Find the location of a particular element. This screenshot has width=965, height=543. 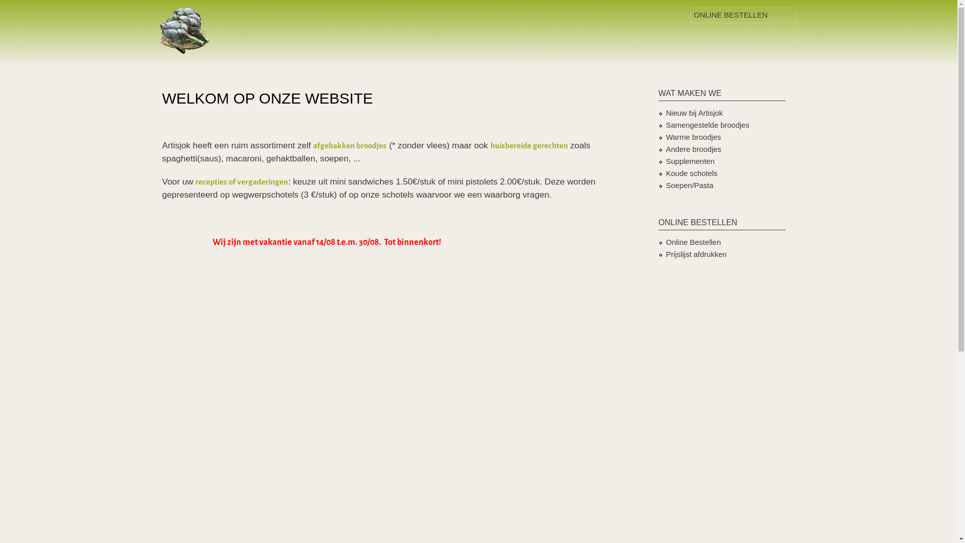

Samengestelde broodjes is located at coordinates (708, 125).